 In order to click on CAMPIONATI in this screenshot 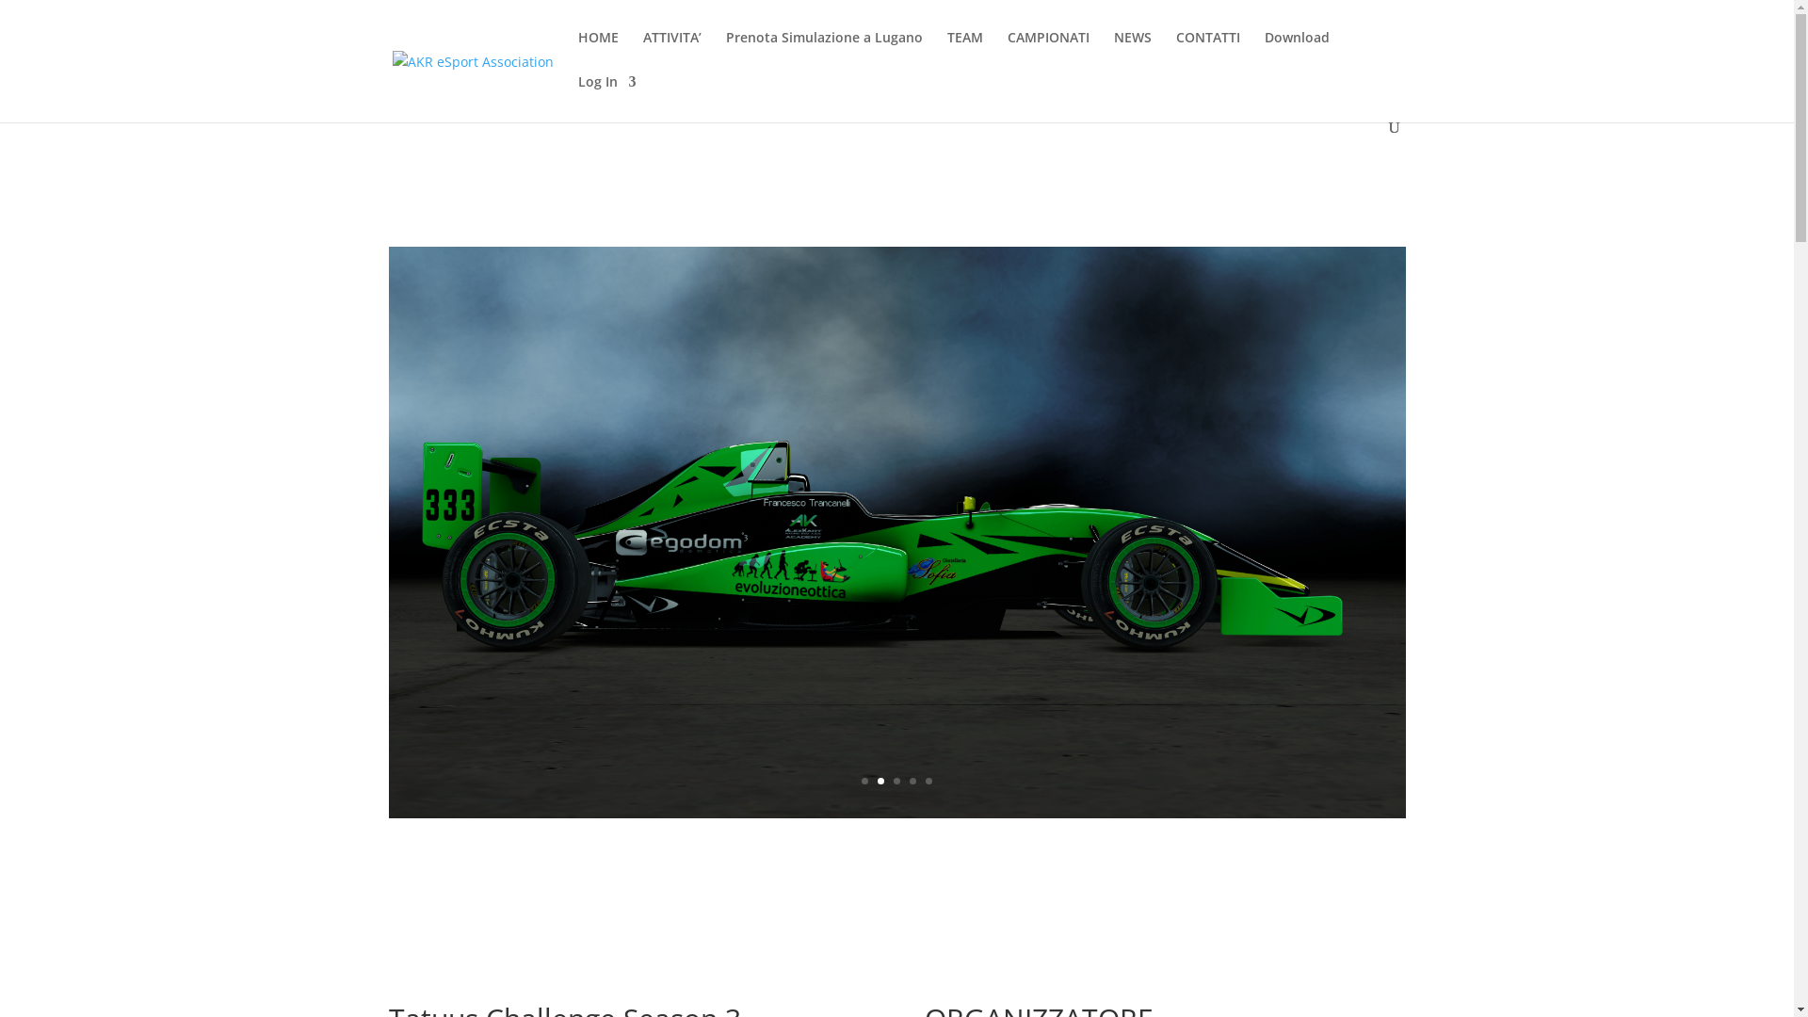, I will do `click(1049, 53)`.